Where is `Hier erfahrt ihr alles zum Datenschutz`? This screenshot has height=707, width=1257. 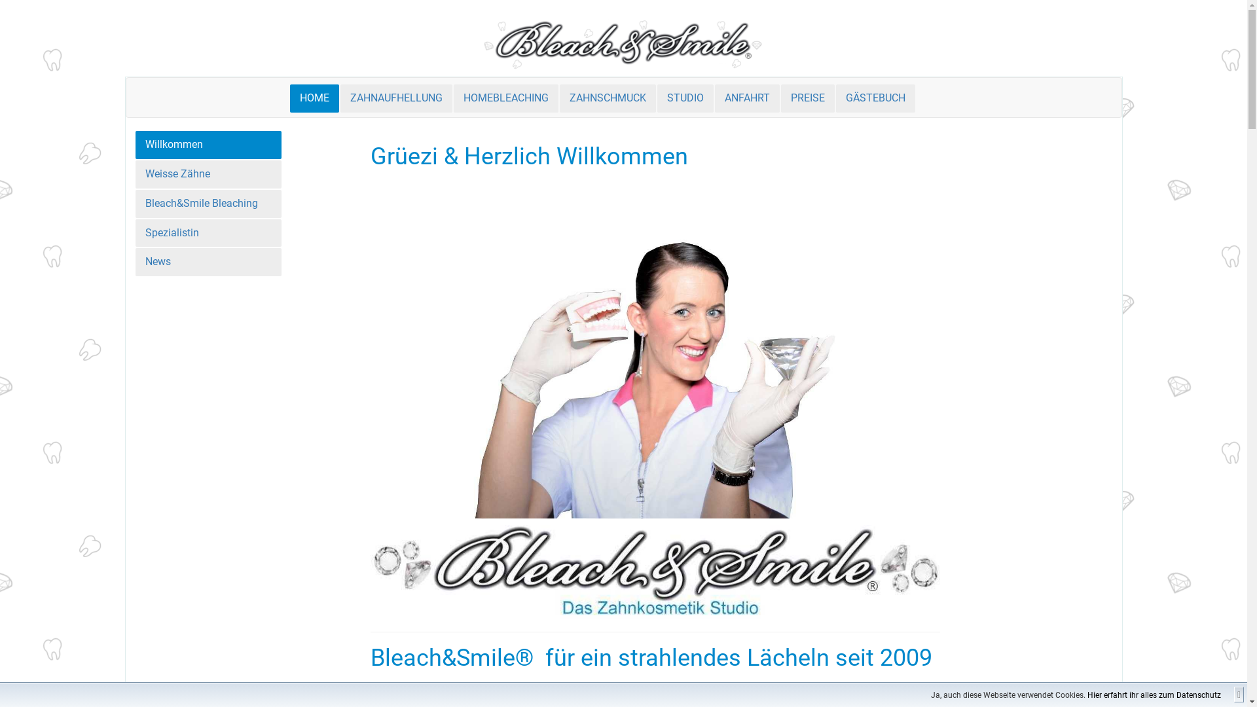
Hier erfahrt ihr alles zum Datenschutz is located at coordinates (1154, 695).